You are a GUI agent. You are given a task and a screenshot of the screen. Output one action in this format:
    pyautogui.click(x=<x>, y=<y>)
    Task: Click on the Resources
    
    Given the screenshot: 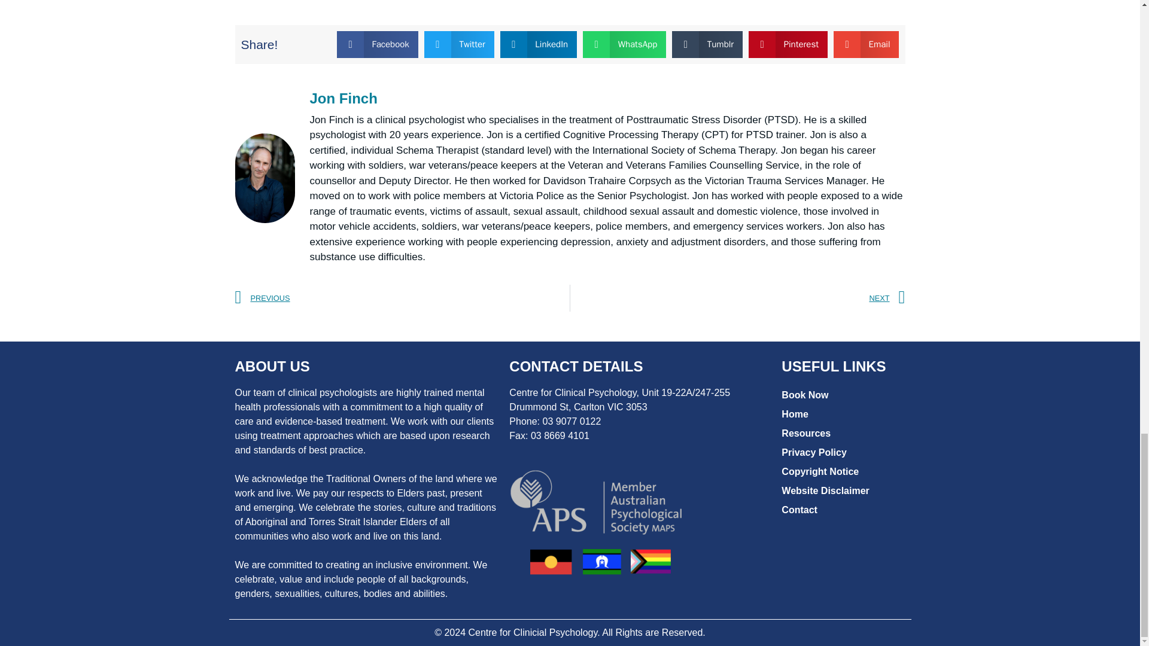 What is the action you would take?
    pyautogui.click(x=841, y=433)
    